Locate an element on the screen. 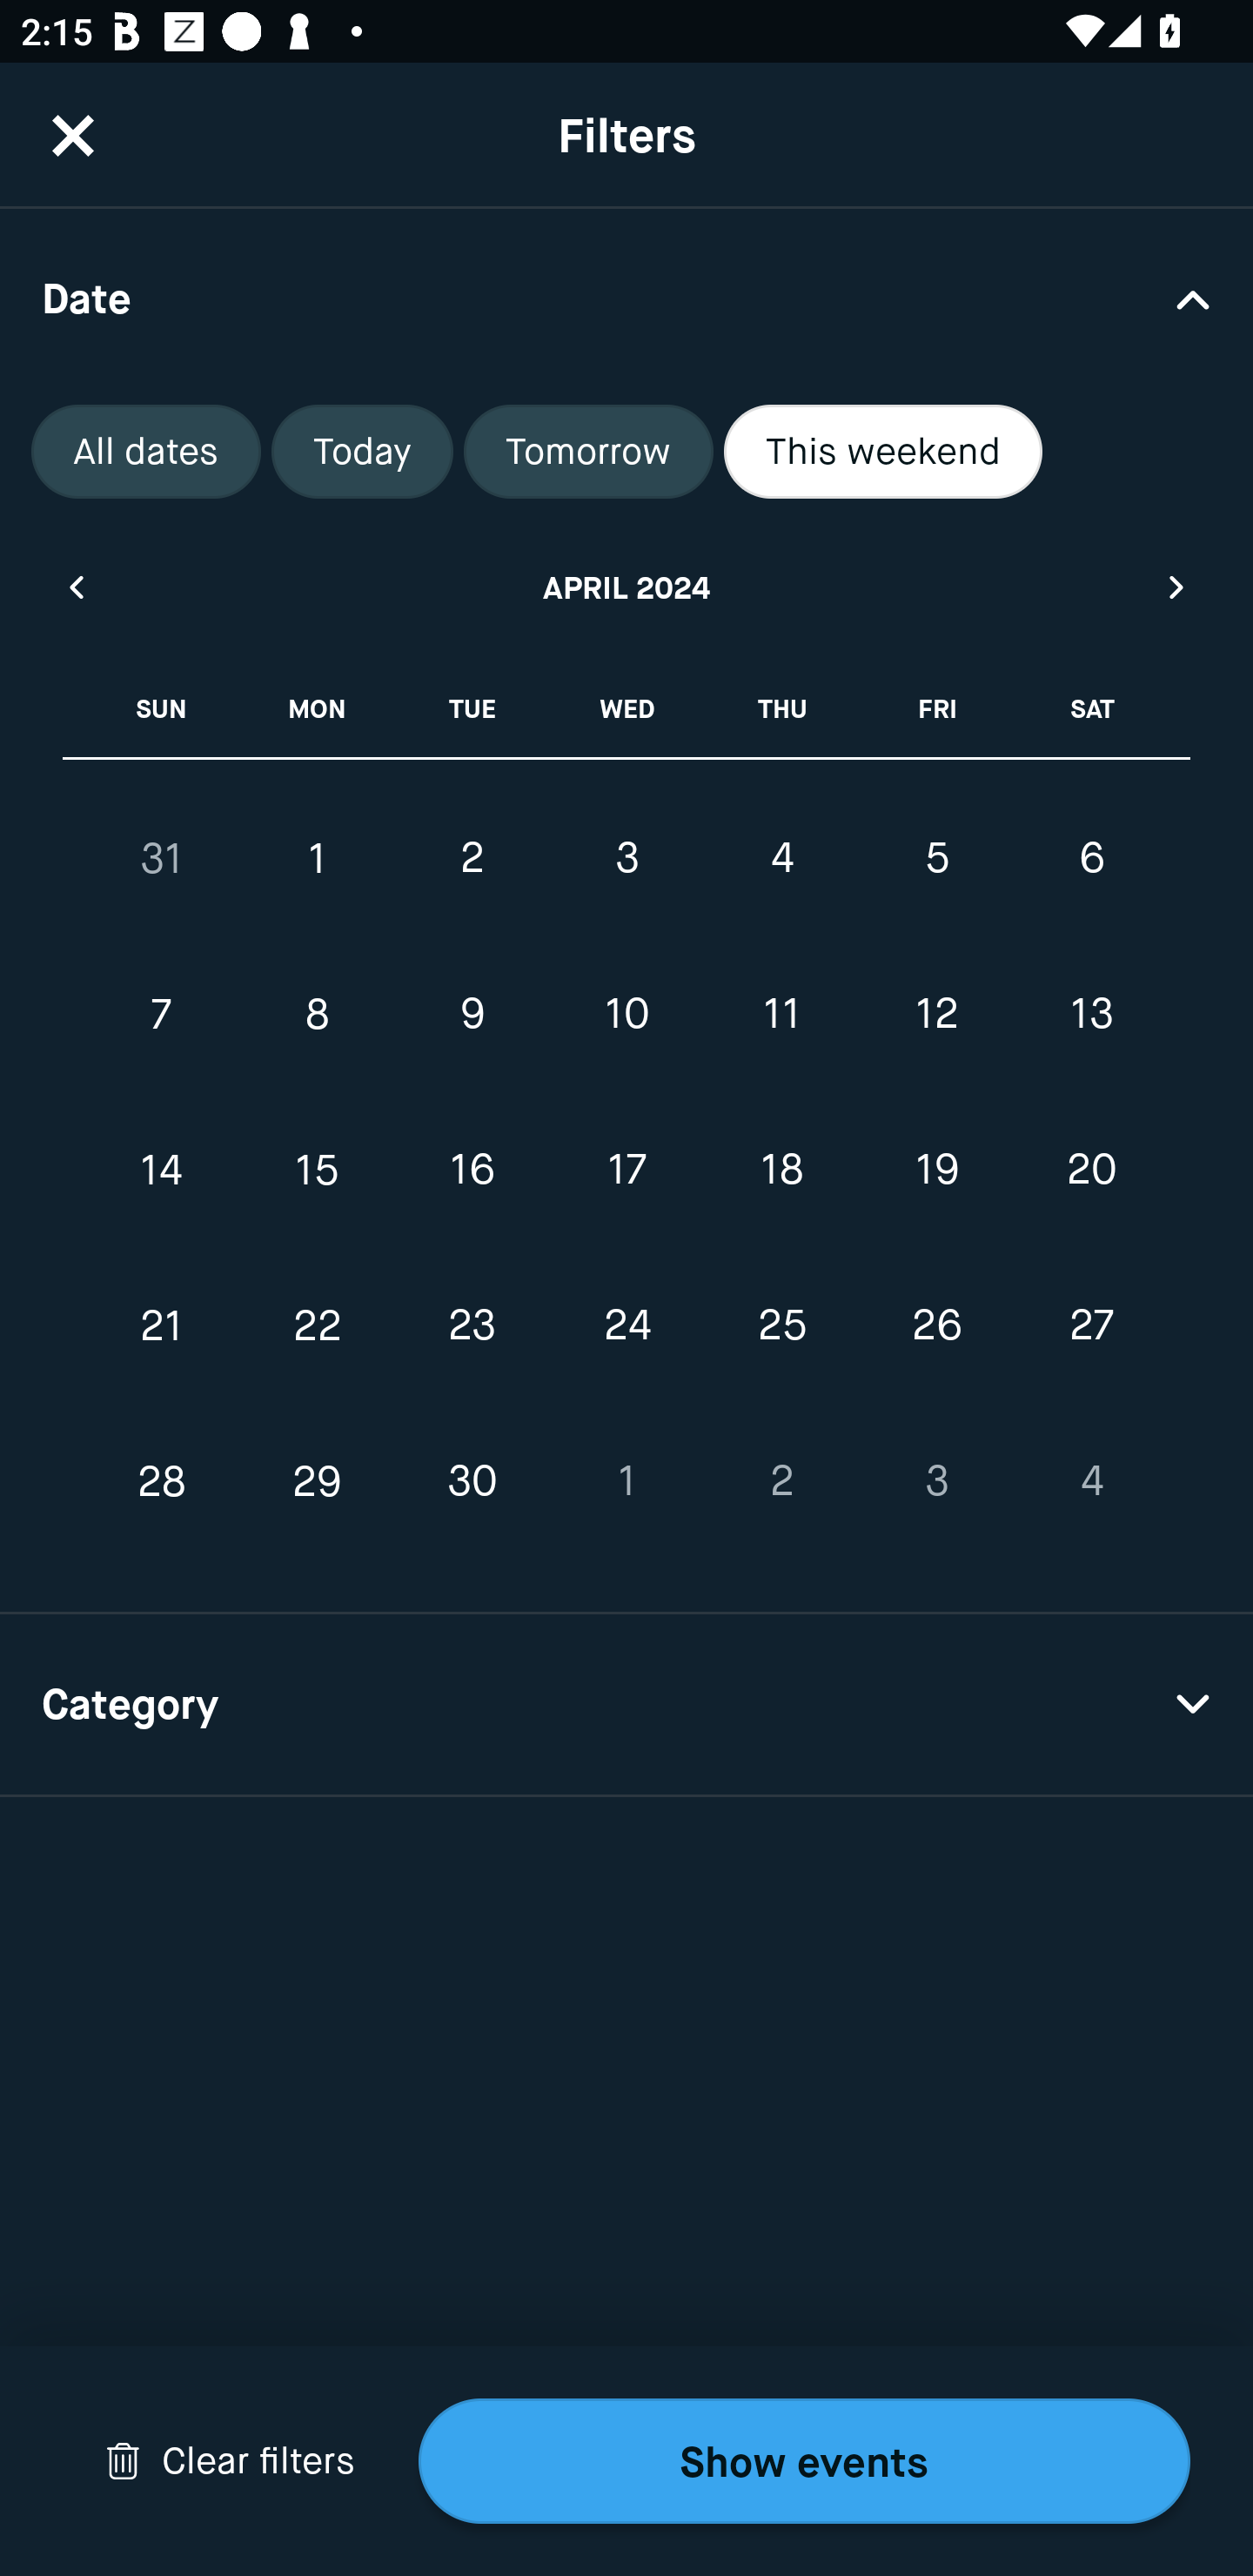 This screenshot has height=2576, width=1253. 29 is located at coordinates (317, 1481).